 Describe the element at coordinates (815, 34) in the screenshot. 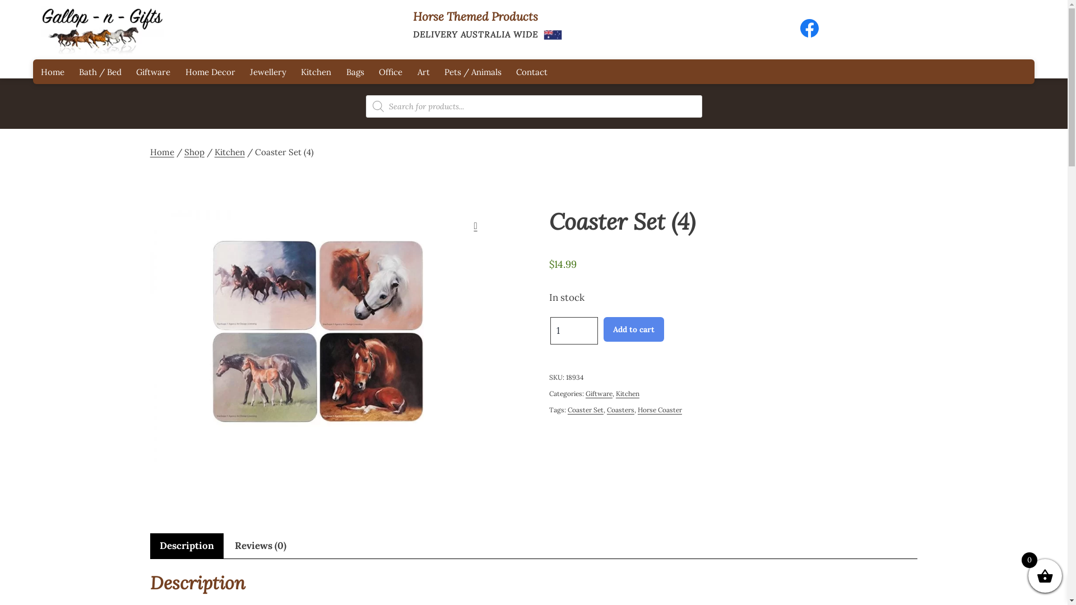

I see `Facebook icon` at that location.